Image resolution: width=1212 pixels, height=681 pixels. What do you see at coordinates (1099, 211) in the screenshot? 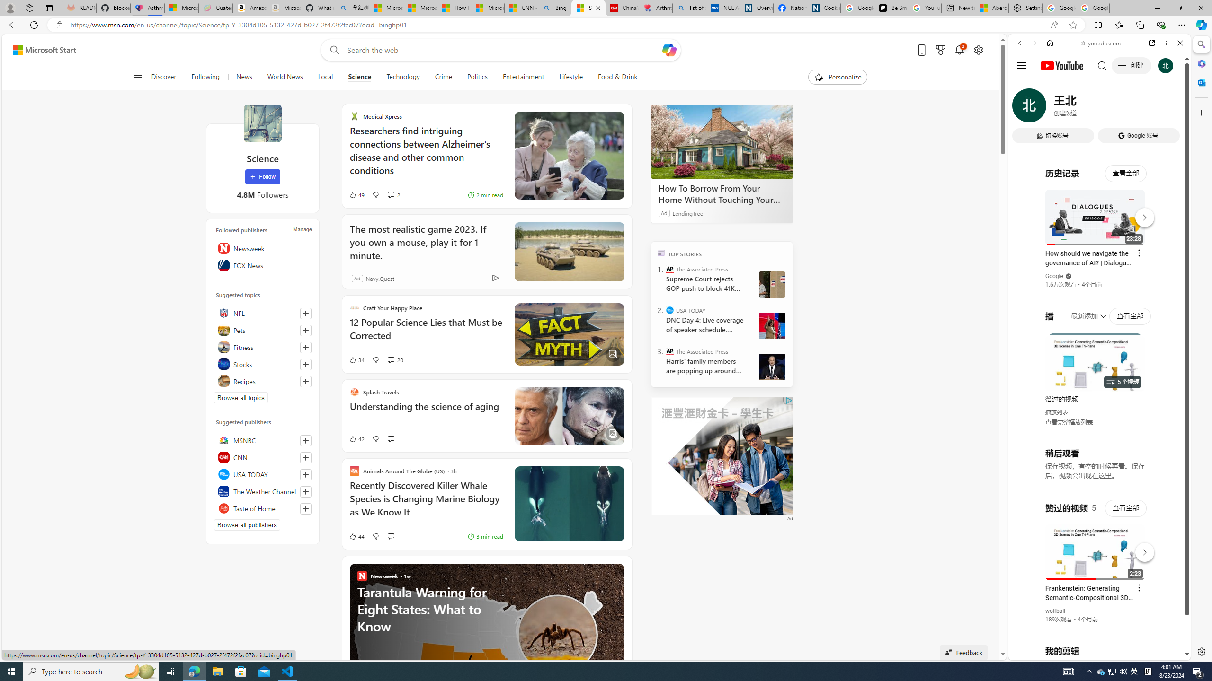
I see `#you` at bounding box center [1099, 211].